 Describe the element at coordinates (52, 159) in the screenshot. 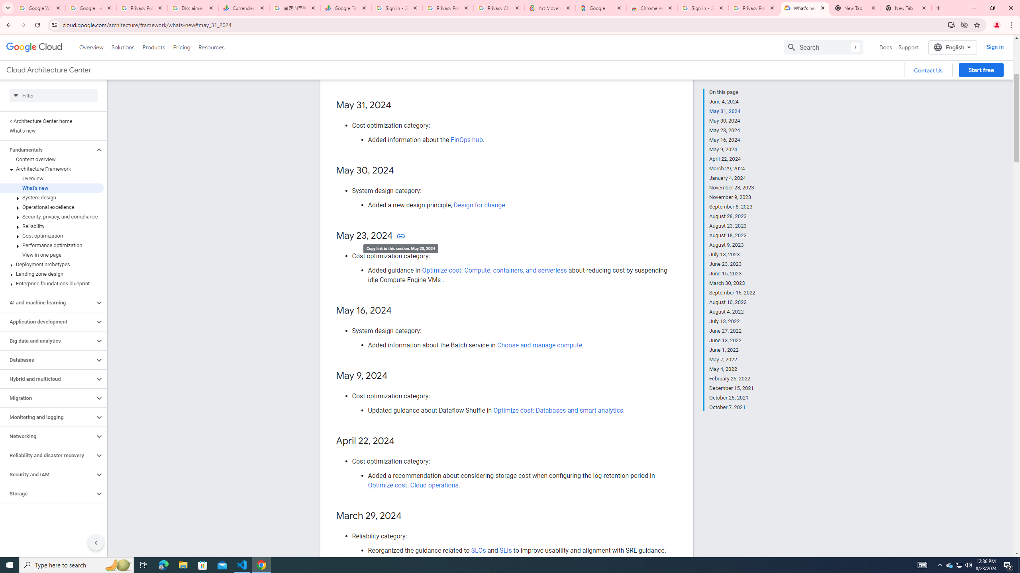

I see `Content overview` at that location.